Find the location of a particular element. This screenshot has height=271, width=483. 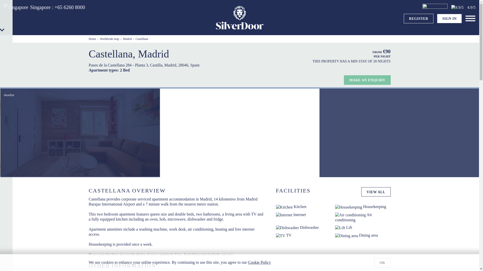

SIGN IN is located at coordinates (449, 19).